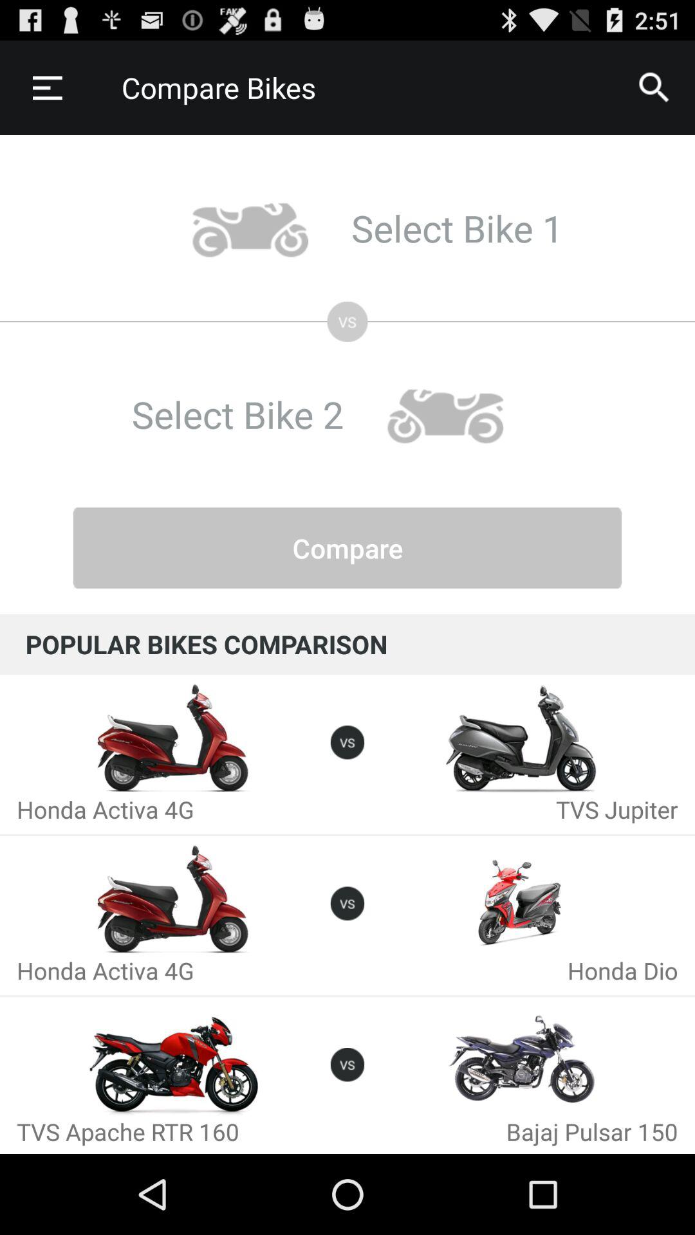  What do you see at coordinates (47, 87) in the screenshot?
I see `launch item next to compare bikes icon` at bounding box center [47, 87].